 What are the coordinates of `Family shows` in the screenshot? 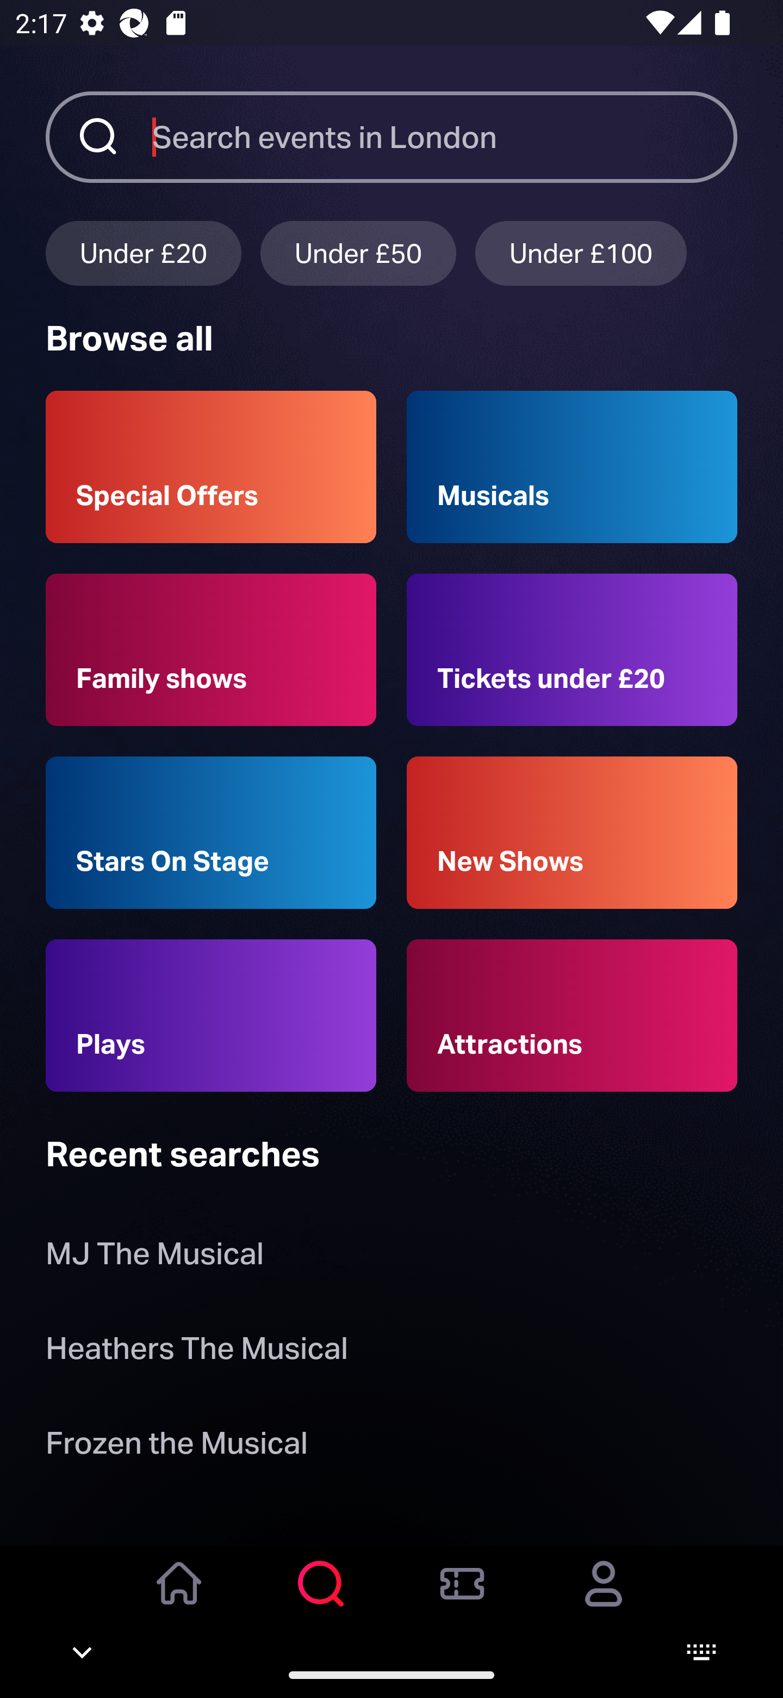 It's located at (211, 650).